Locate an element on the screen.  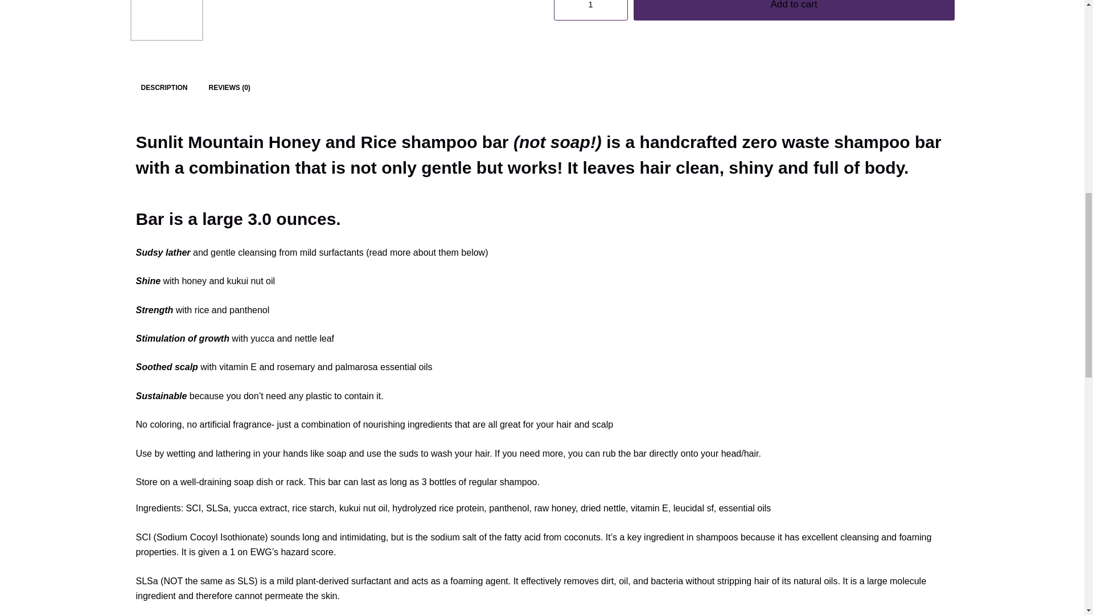
zero waste shampoo bar is located at coordinates (166, 20).